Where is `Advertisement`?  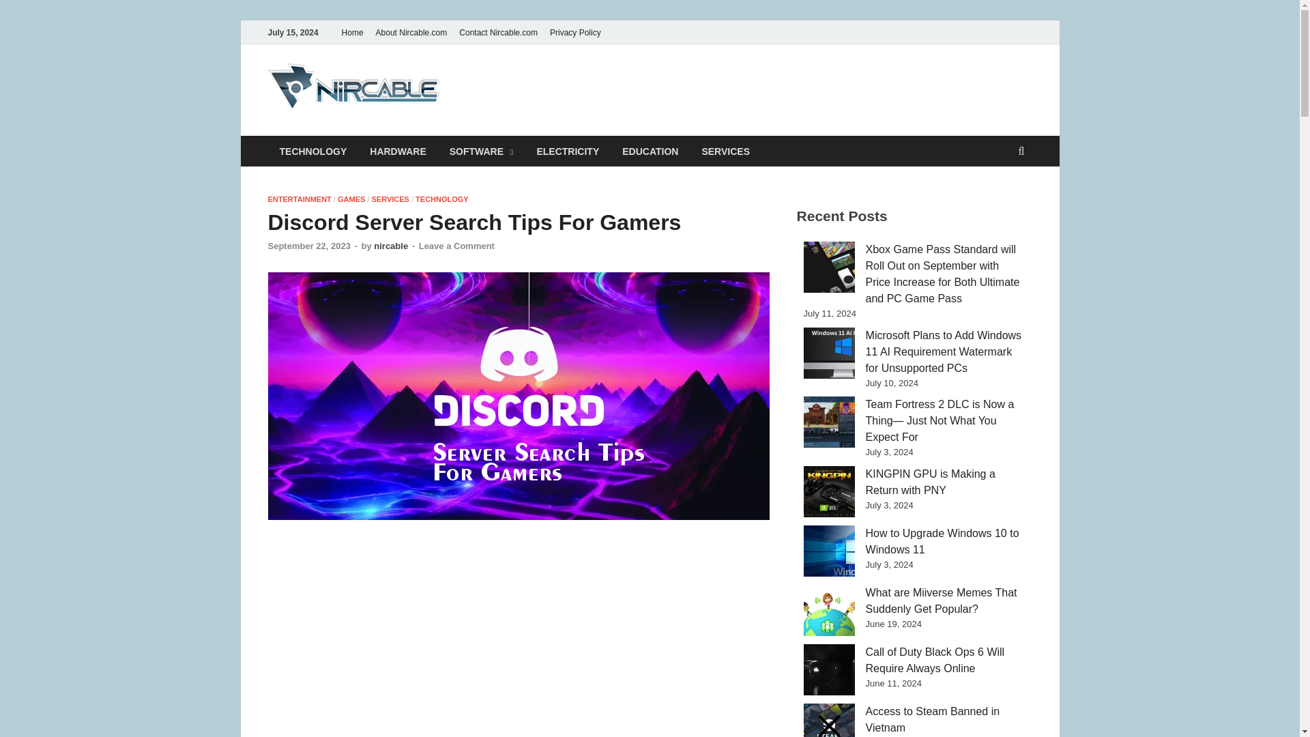 Advertisement is located at coordinates (519, 637).